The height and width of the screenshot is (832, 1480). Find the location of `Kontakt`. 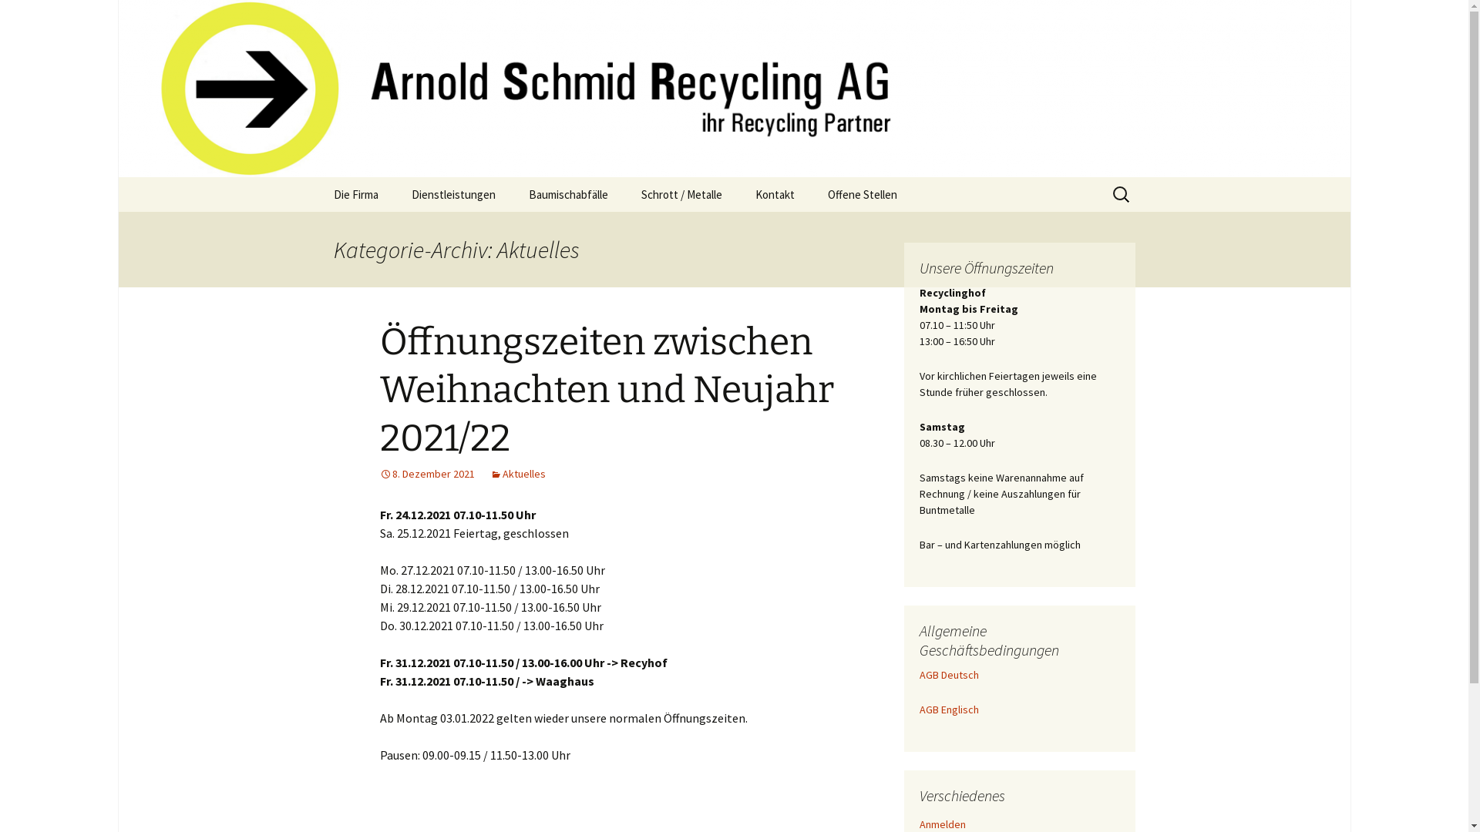

Kontakt is located at coordinates (775, 194).